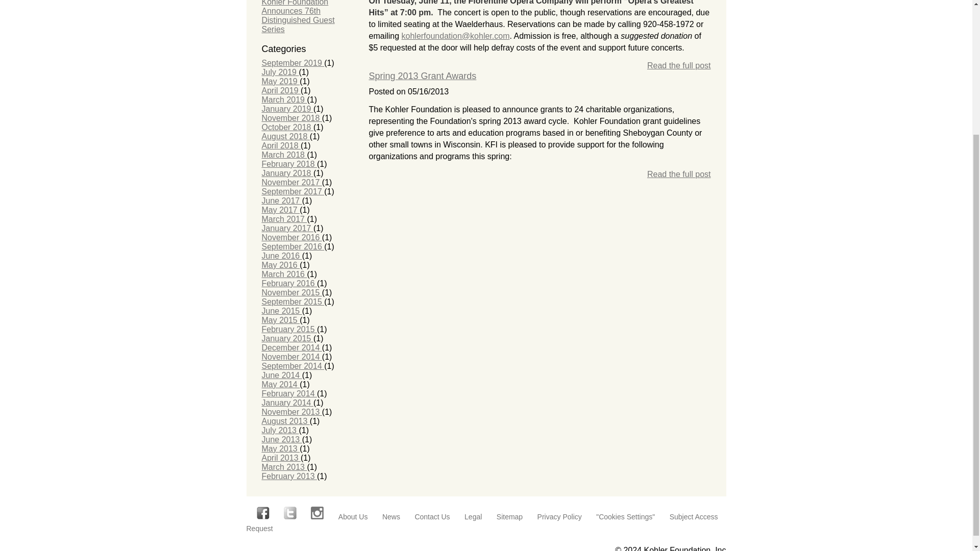 This screenshot has width=980, height=551. What do you see at coordinates (287, 127) in the screenshot?
I see `October 2018` at bounding box center [287, 127].